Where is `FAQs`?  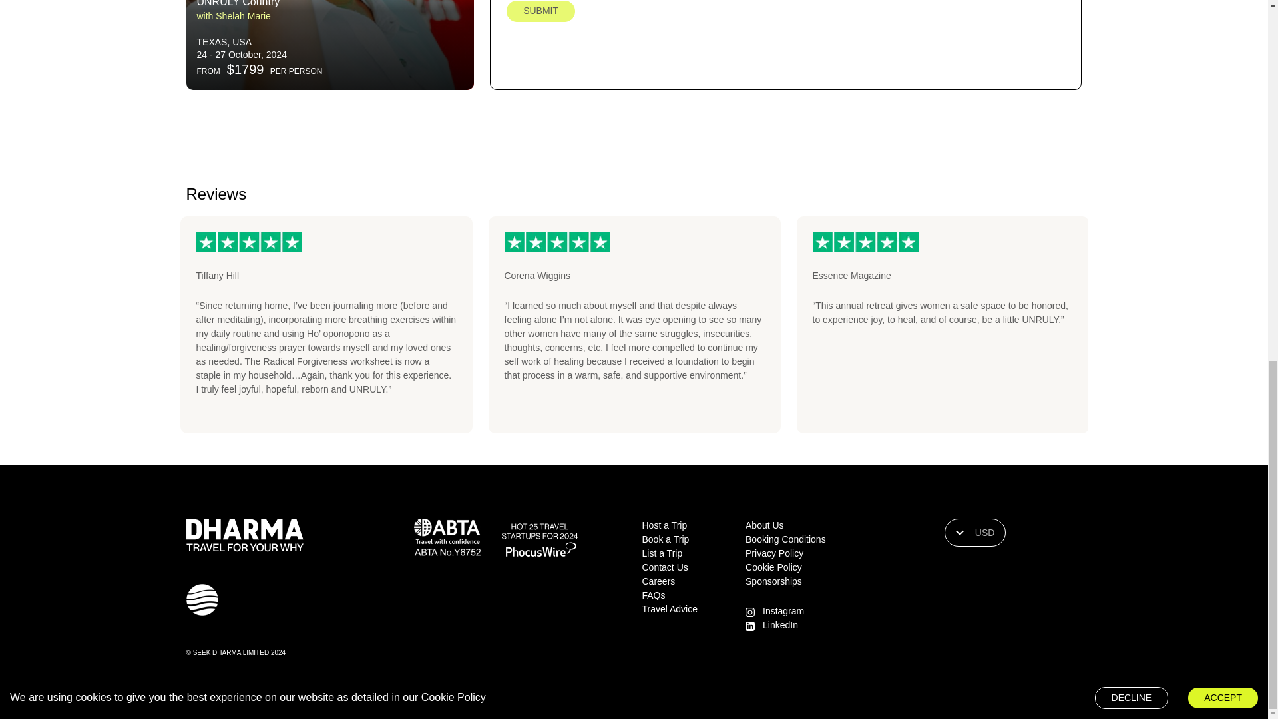 FAQs is located at coordinates (652, 595).